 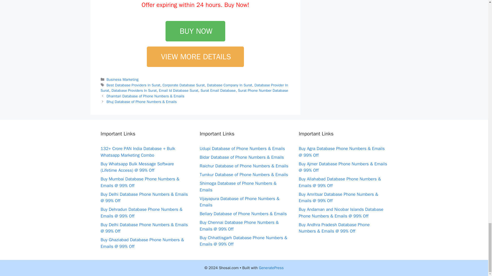 I want to click on Database Company In Surat, so click(x=229, y=85).